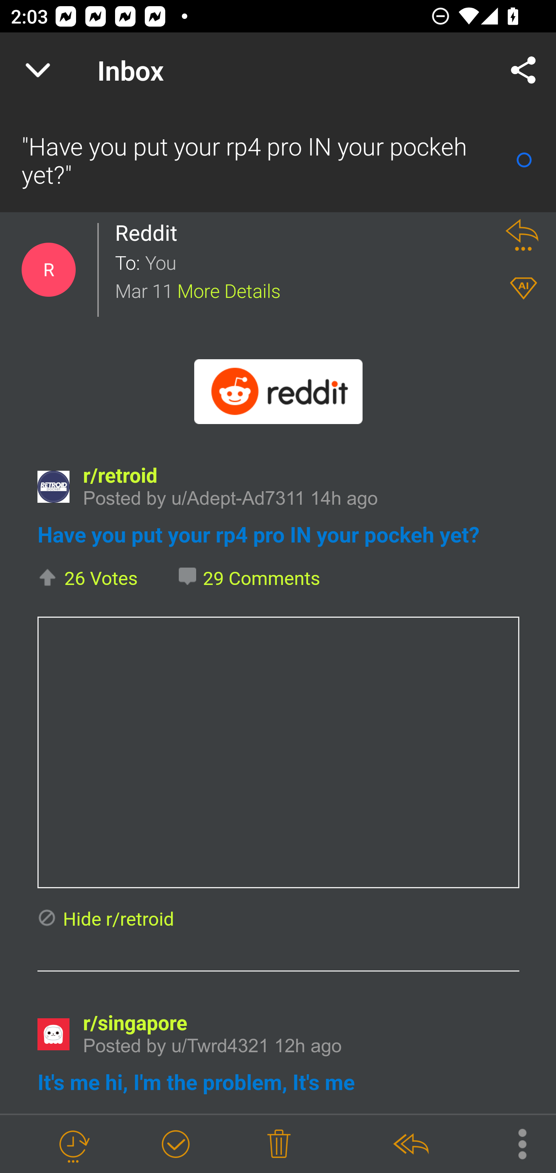 The width and height of the screenshot is (556, 1173). Describe the element at coordinates (175, 1144) in the screenshot. I see `Mark as Done` at that location.